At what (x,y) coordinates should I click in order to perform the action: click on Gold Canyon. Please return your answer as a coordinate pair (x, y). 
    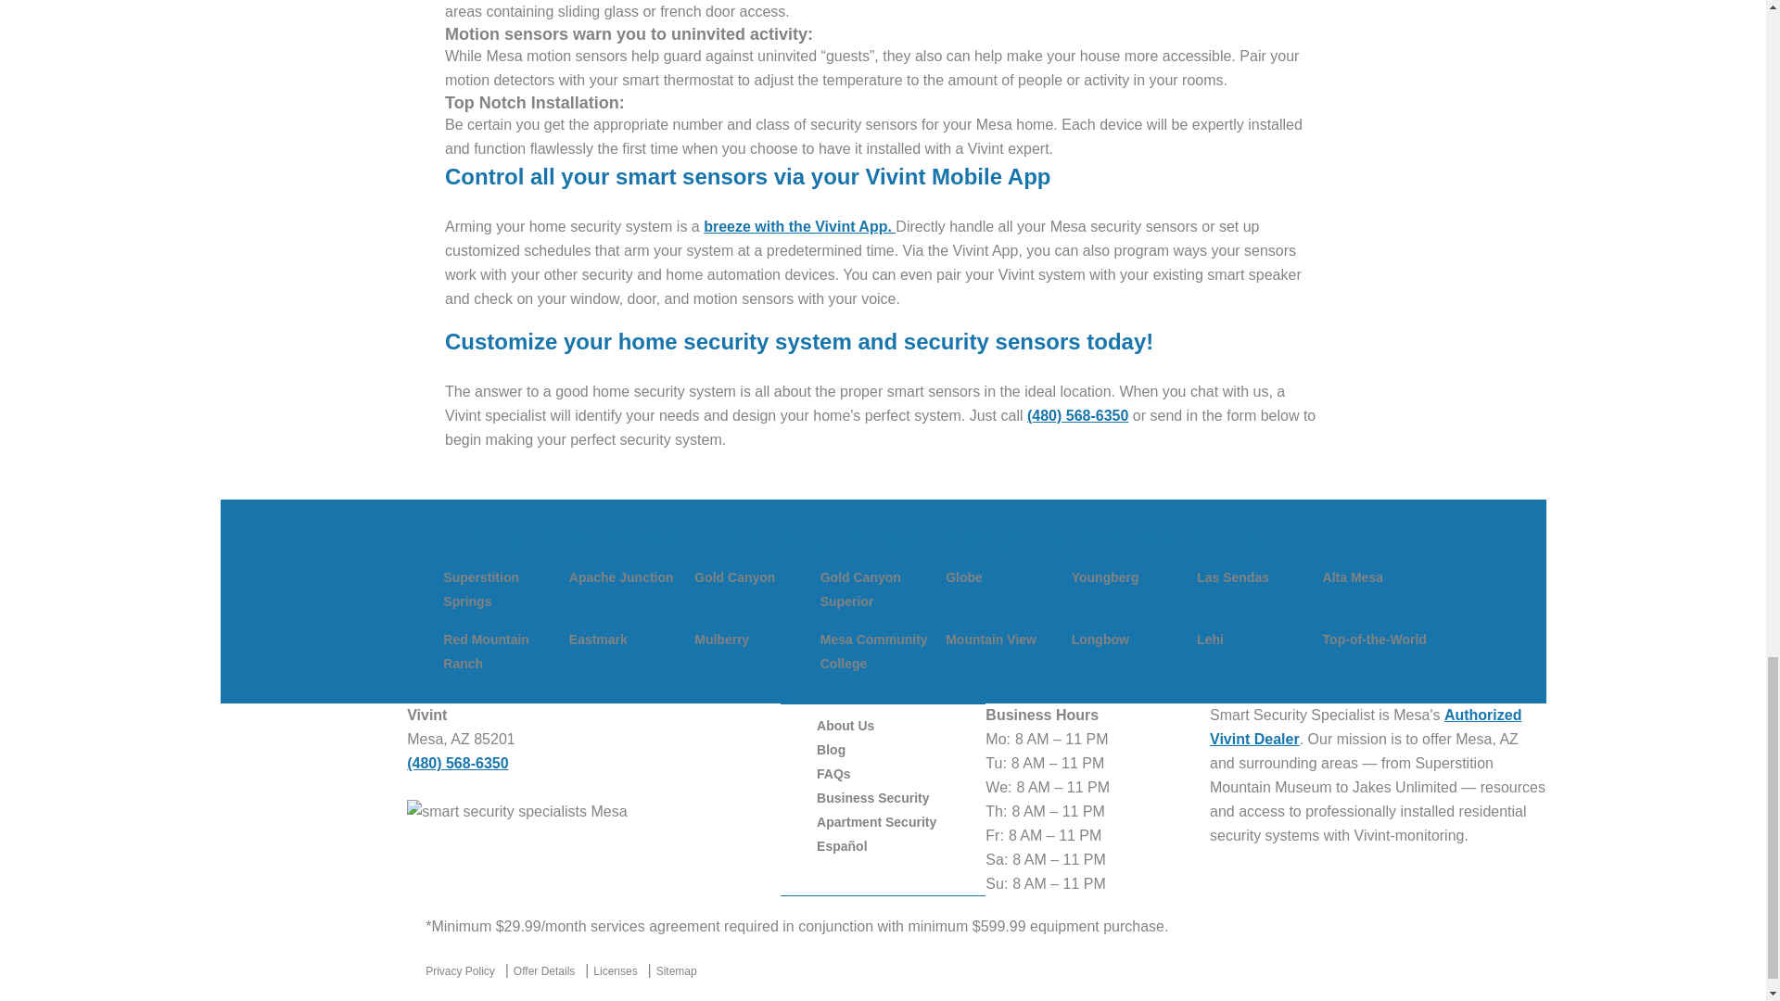
    Looking at the image, I should click on (734, 577).